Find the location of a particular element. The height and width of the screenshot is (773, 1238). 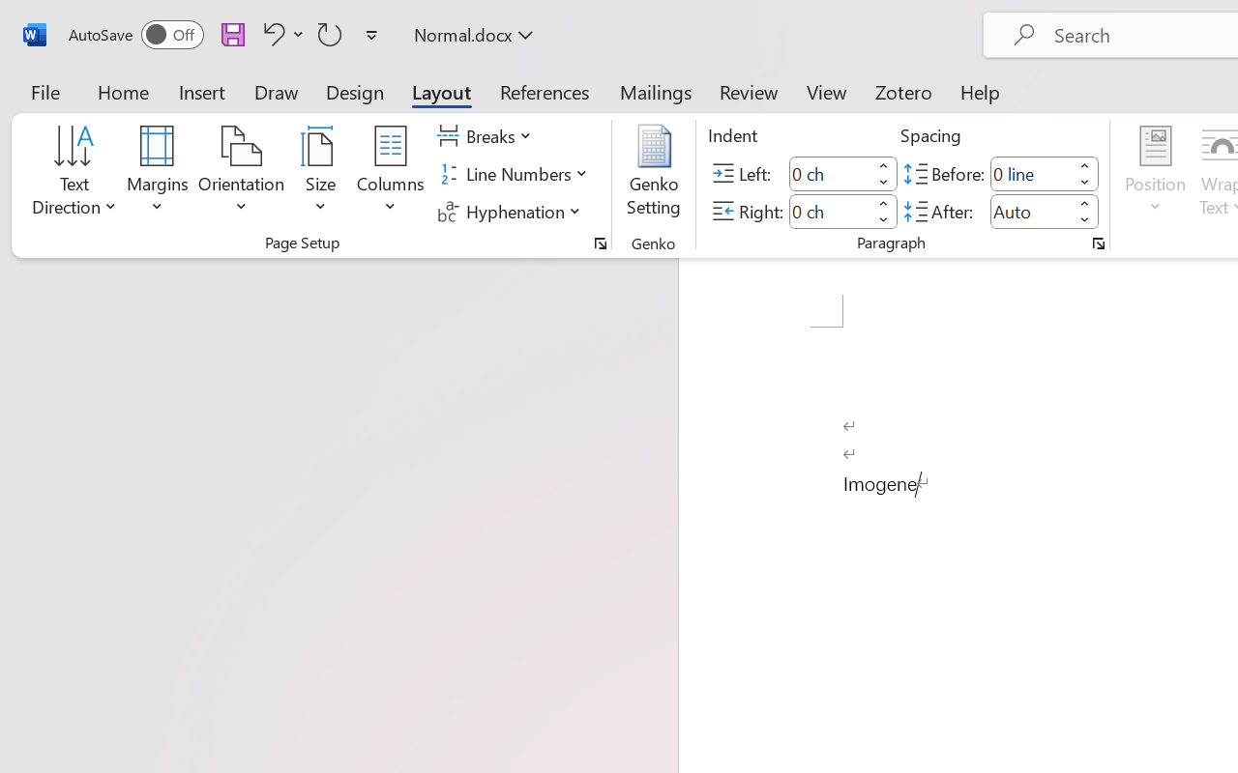

Undo Paragraph Formatting is located at coordinates (271, 34).